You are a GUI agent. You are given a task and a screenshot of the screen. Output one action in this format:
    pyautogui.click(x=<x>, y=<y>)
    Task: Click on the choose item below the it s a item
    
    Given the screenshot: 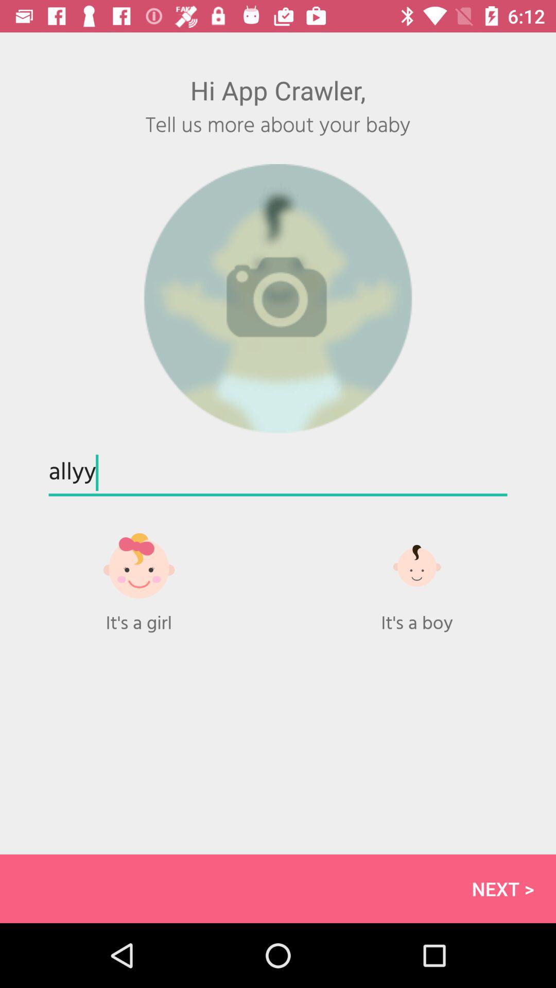 What is the action you would take?
    pyautogui.click(x=278, y=888)
    